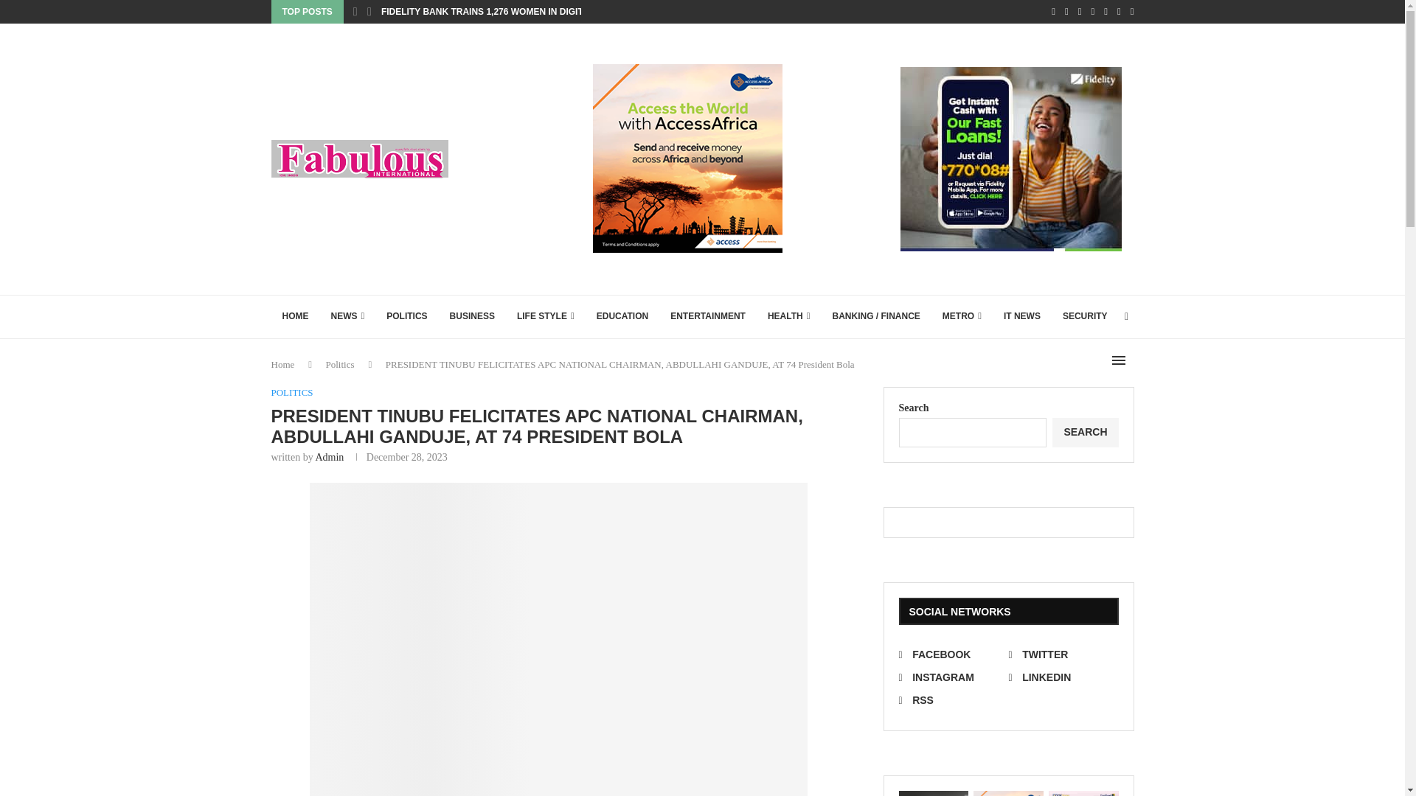 This screenshot has height=796, width=1416. I want to click on HOME, so click(295, 317).